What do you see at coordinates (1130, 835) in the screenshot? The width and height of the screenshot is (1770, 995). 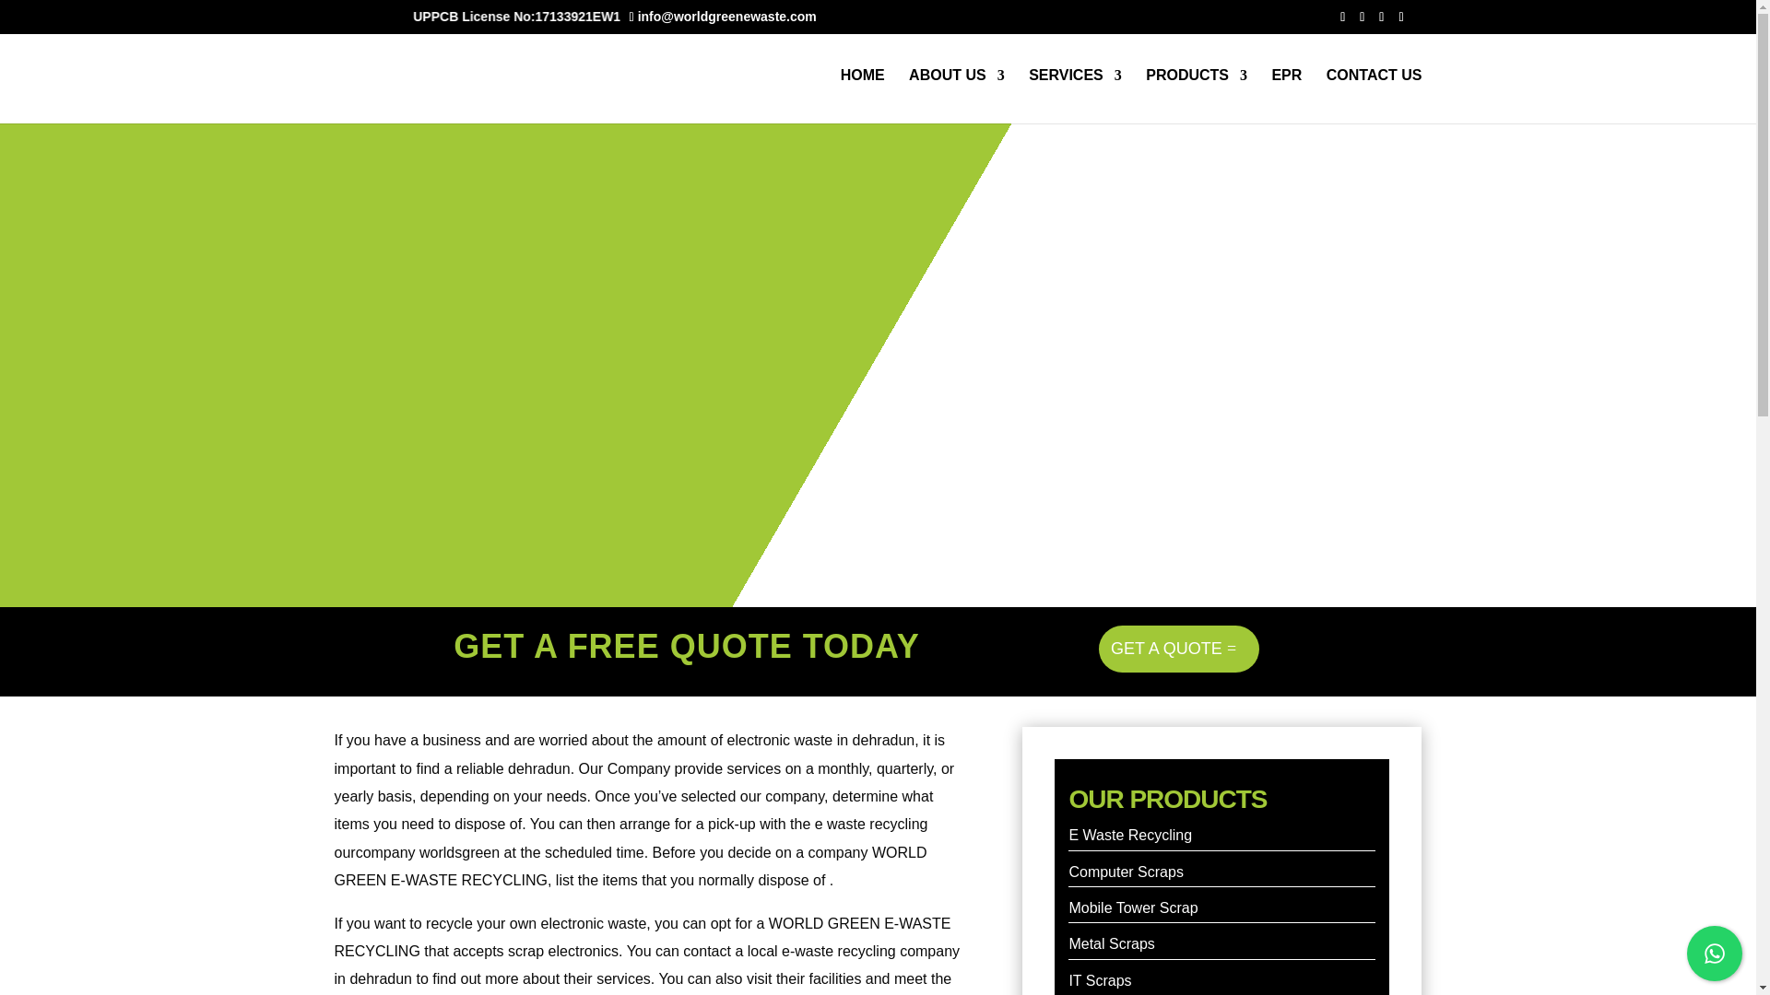 I see `E Waste Recycling` at bounding box center [1130, 835].